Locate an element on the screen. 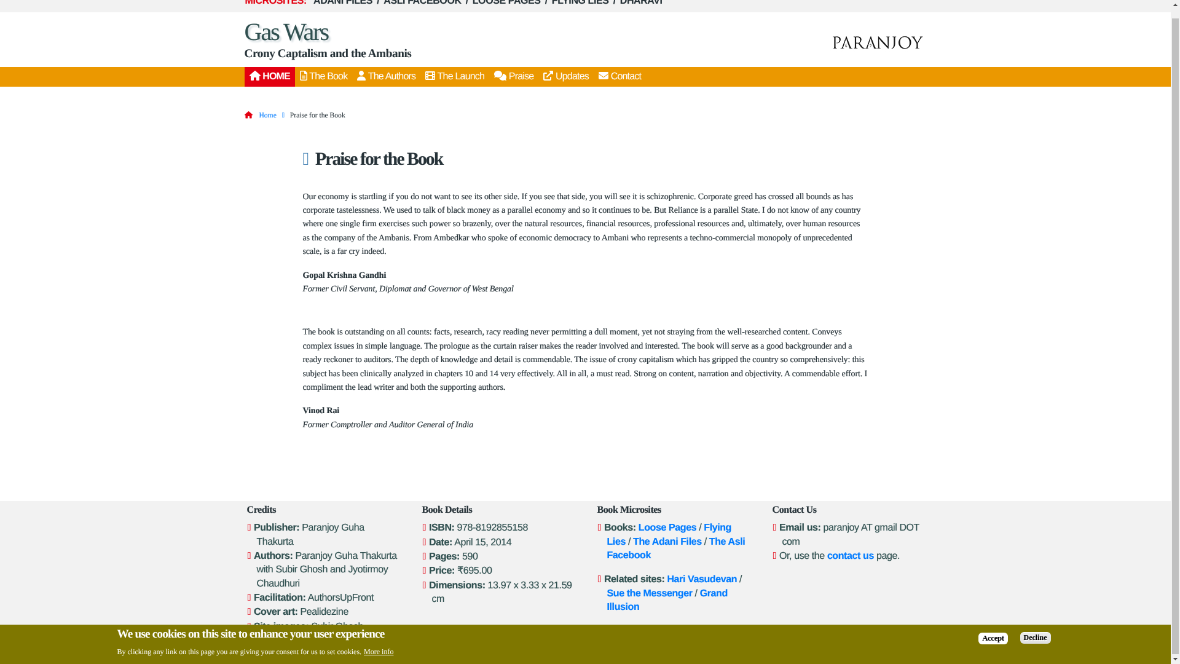 The width and height of the screenshot is (1180, 664). The Launch is located at coordinates (455, 77).